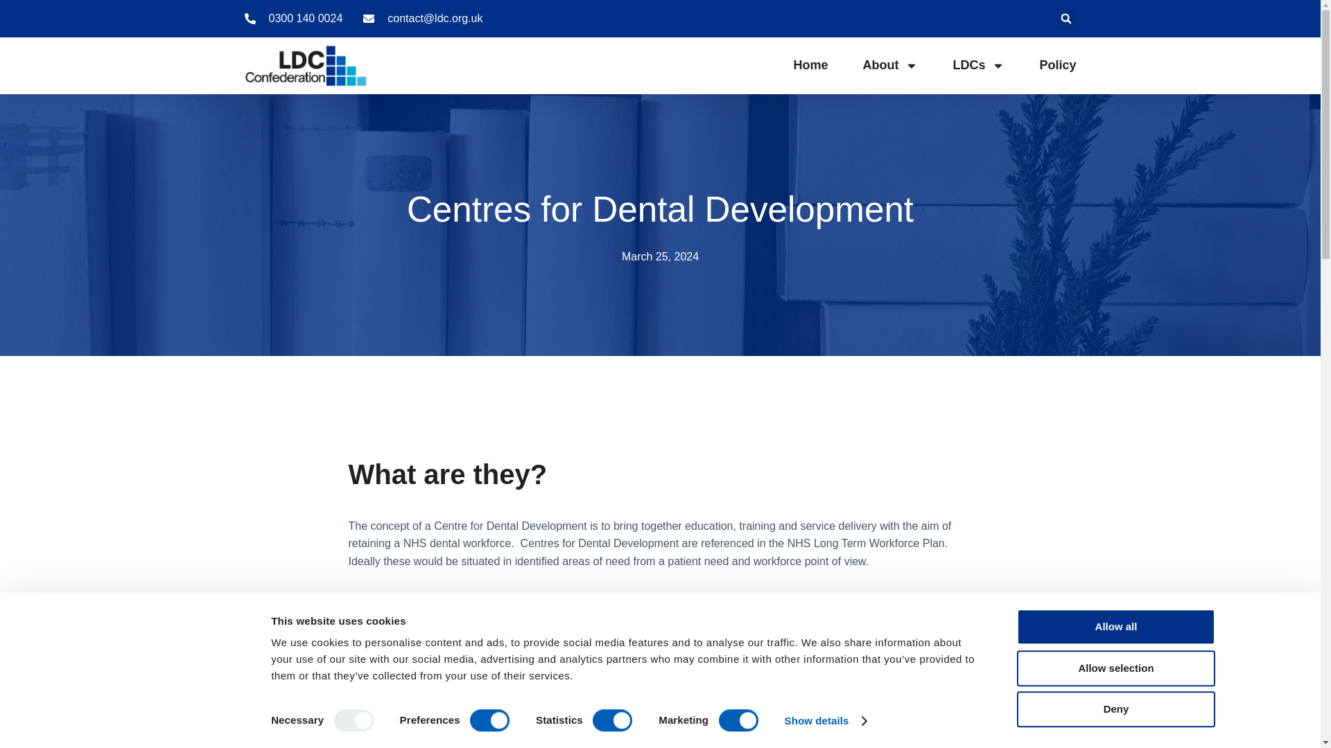 The image size is (1331, 748). Describe the element at coordinates (979, 65) in the screenshot. I see `LDCs` at that location.